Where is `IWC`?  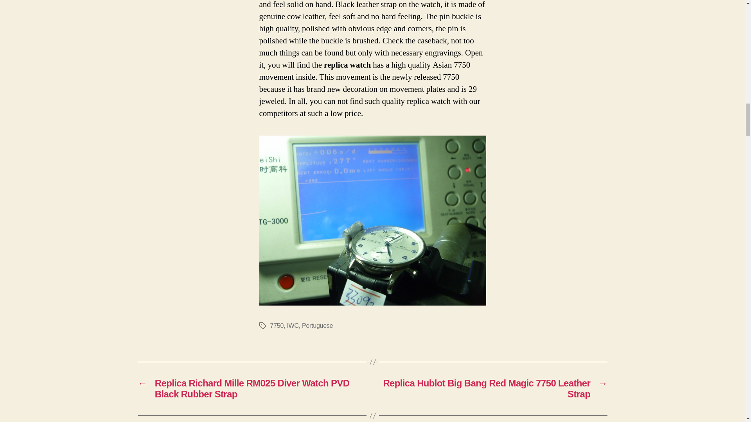 IWC is located at coordinates (293, 326).